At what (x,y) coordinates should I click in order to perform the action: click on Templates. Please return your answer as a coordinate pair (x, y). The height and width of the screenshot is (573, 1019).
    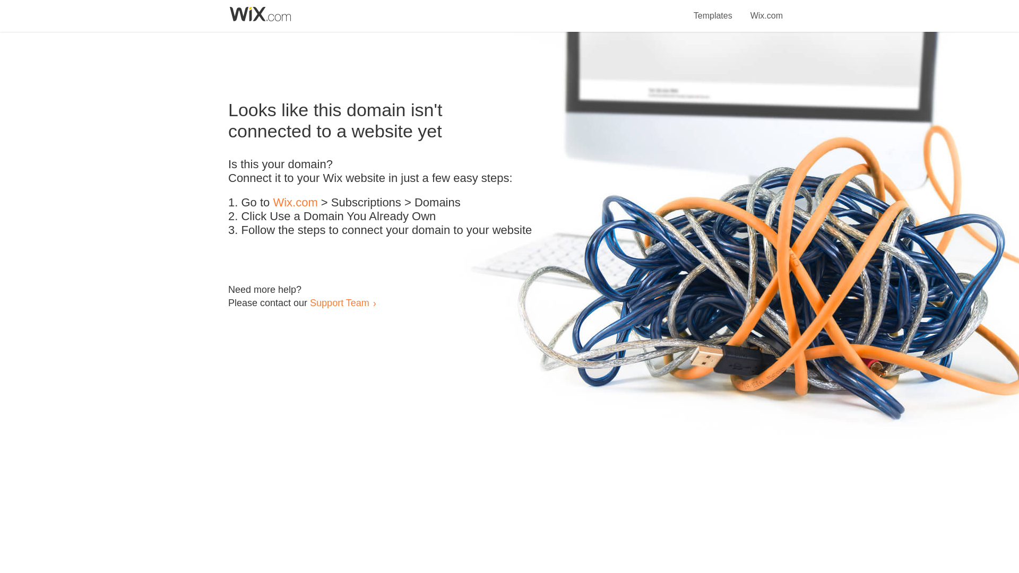
    Looking at the image, I should click on (713, 10).